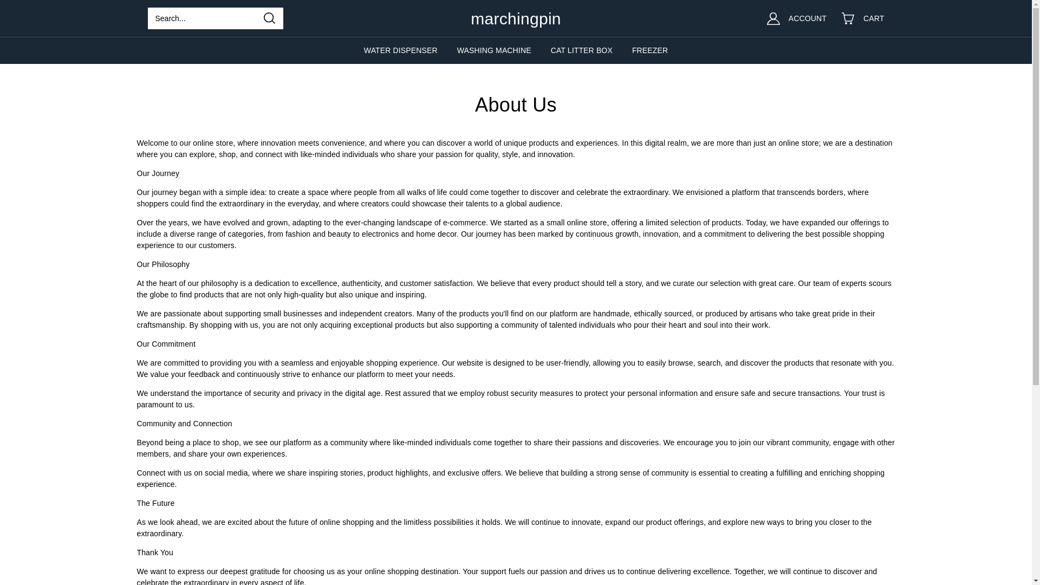 The height and width of the screenshot is (585, 1040). Describe the element at coordinates (582, 50) in the screenshot. I see `CAT LITTER BOX` at that location.